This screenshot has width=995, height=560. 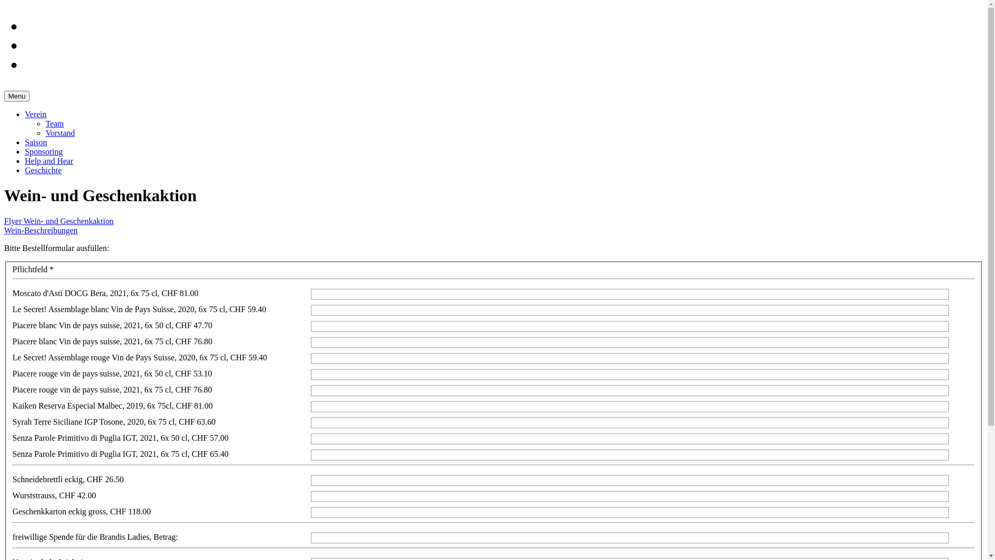 What do you see at coordinates (44, 151) in the screenshot?
I see `Sponsoring` at bounding box center [44, 151].